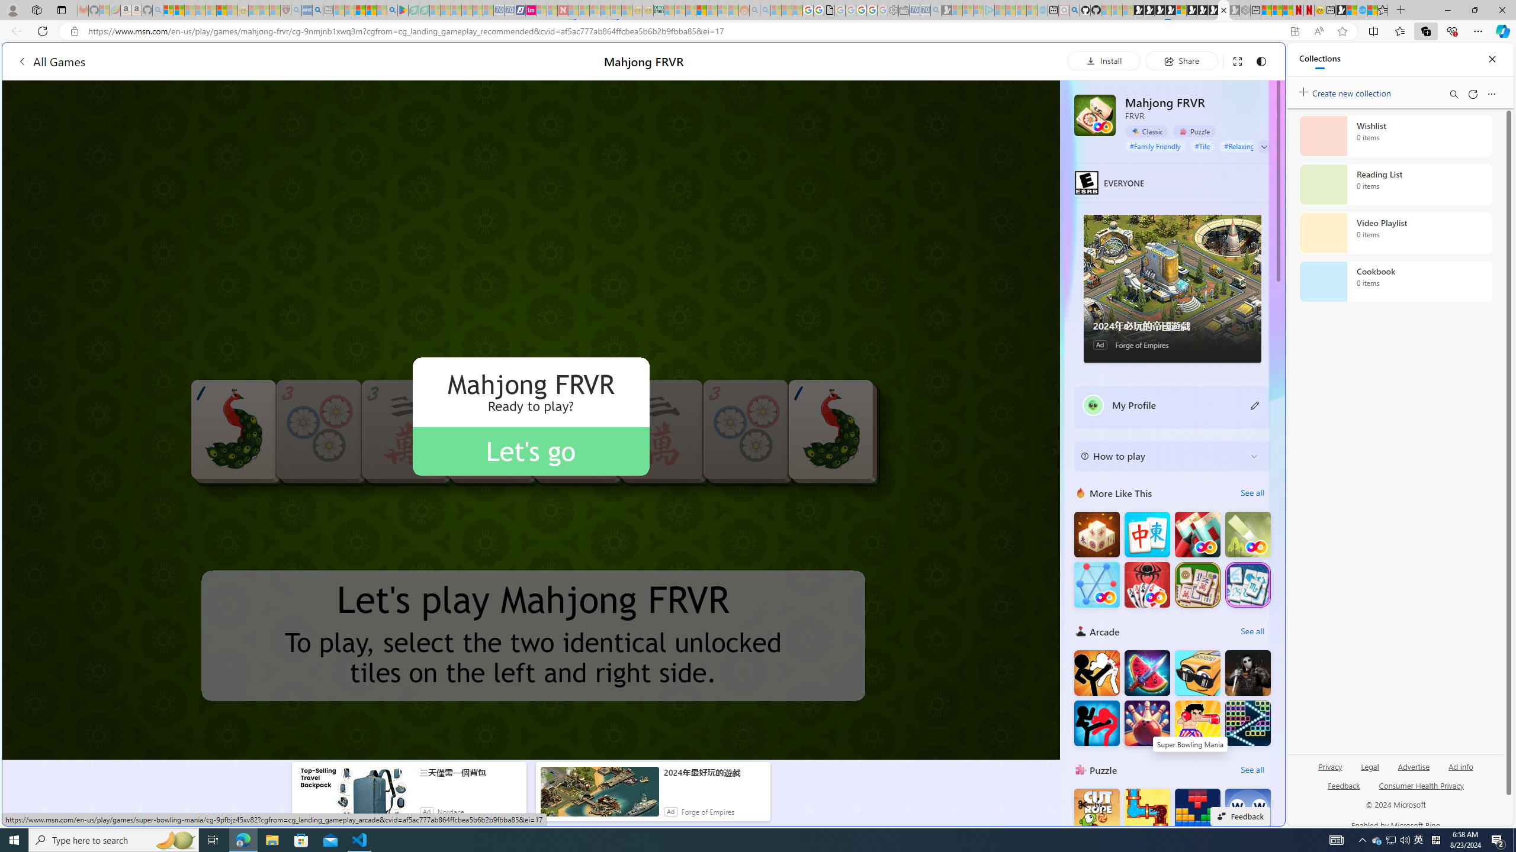 The height and width of the screenshot is (852, 1516). I want to click on Consumer Health Privacy, so click(1421, 790).